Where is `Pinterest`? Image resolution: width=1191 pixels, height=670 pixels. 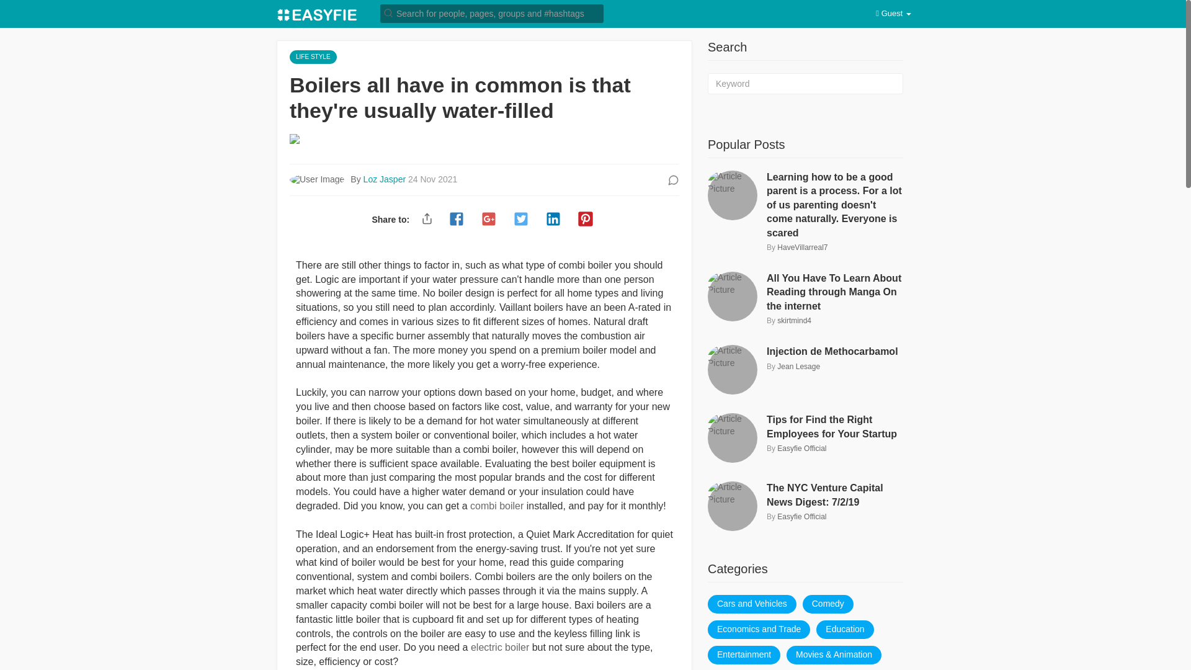
Pinterest is located at coordinates (586, 220).